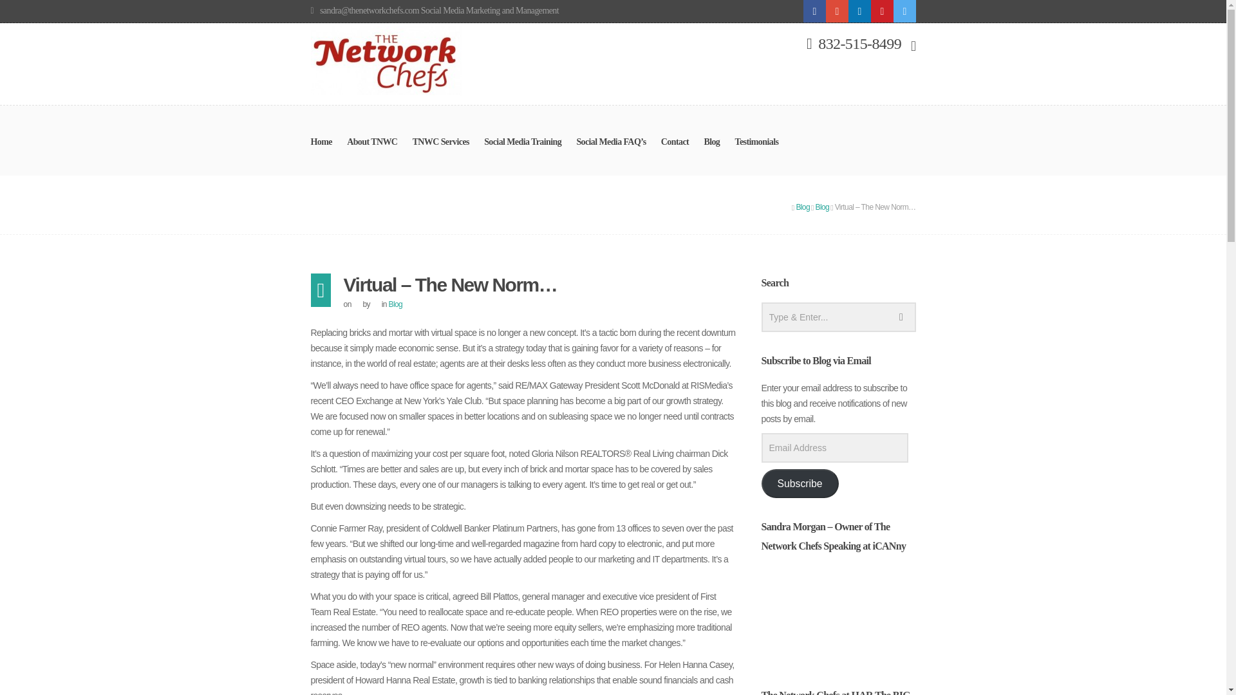  What do you see at coordinates (904, 11) in the screenshot?
I see `twitter` at bounding box center [904, 11].